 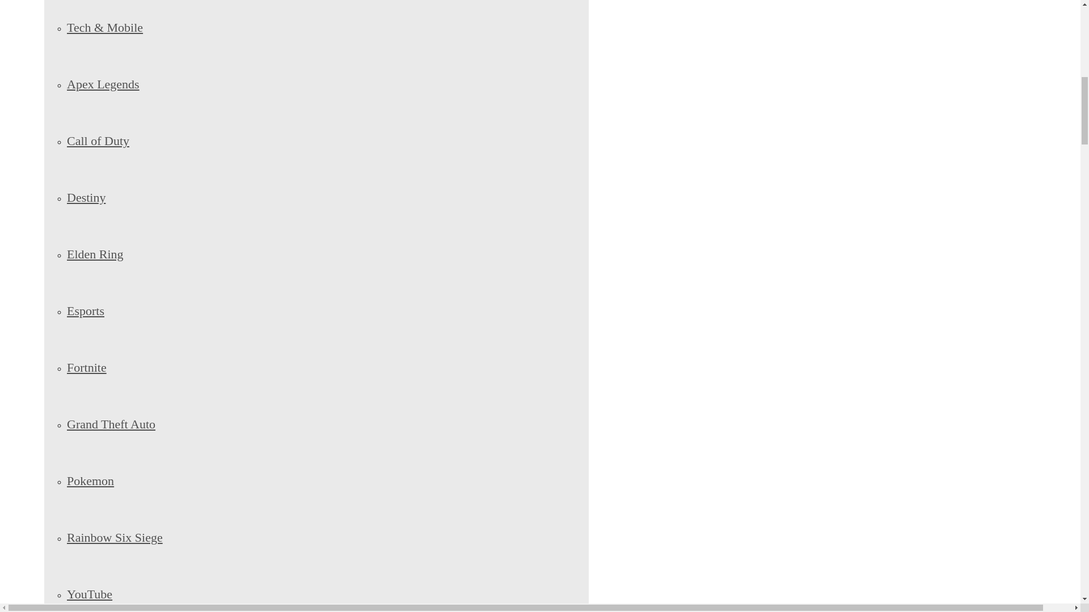 What do you see at coordinates (85, 311) in the screenshot?
I see `Esports` at bounding box center [85, 311].